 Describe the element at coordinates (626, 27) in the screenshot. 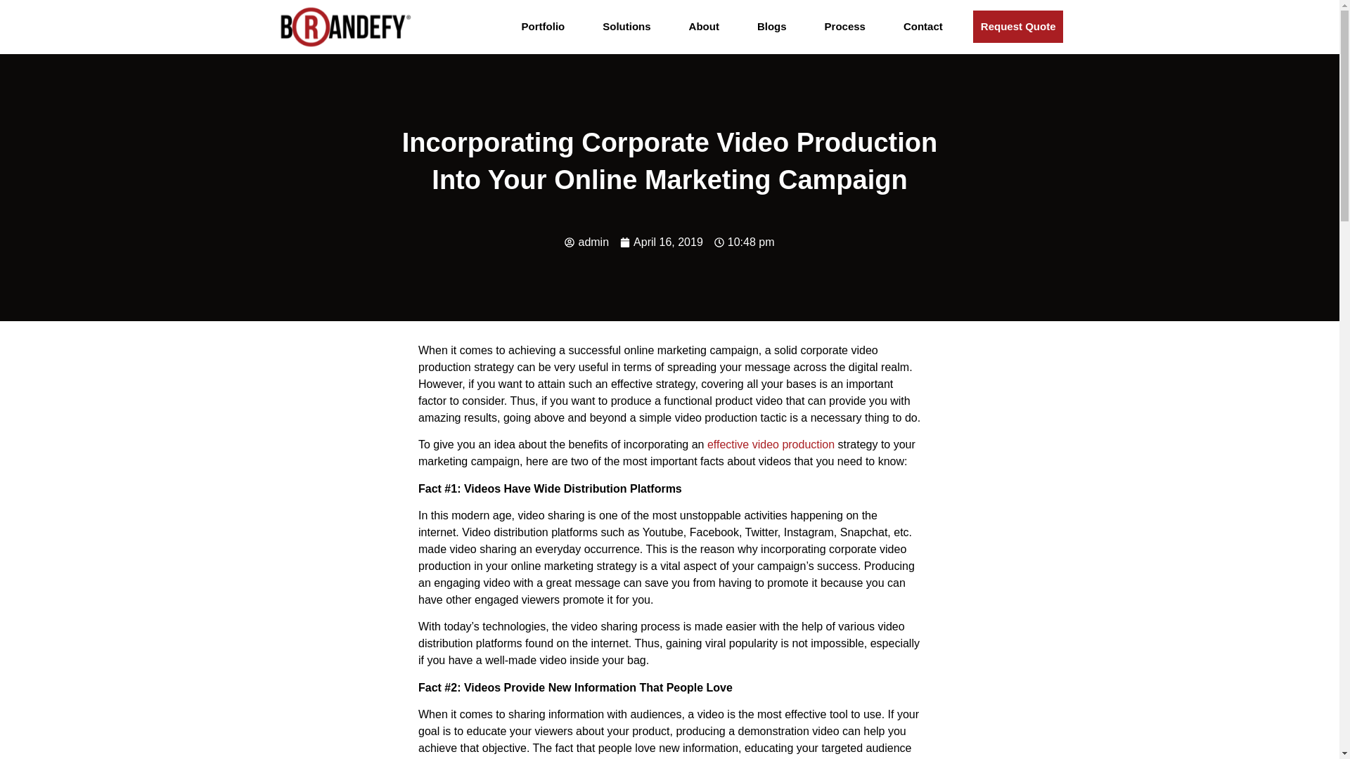

I see `Solutions` at that location.